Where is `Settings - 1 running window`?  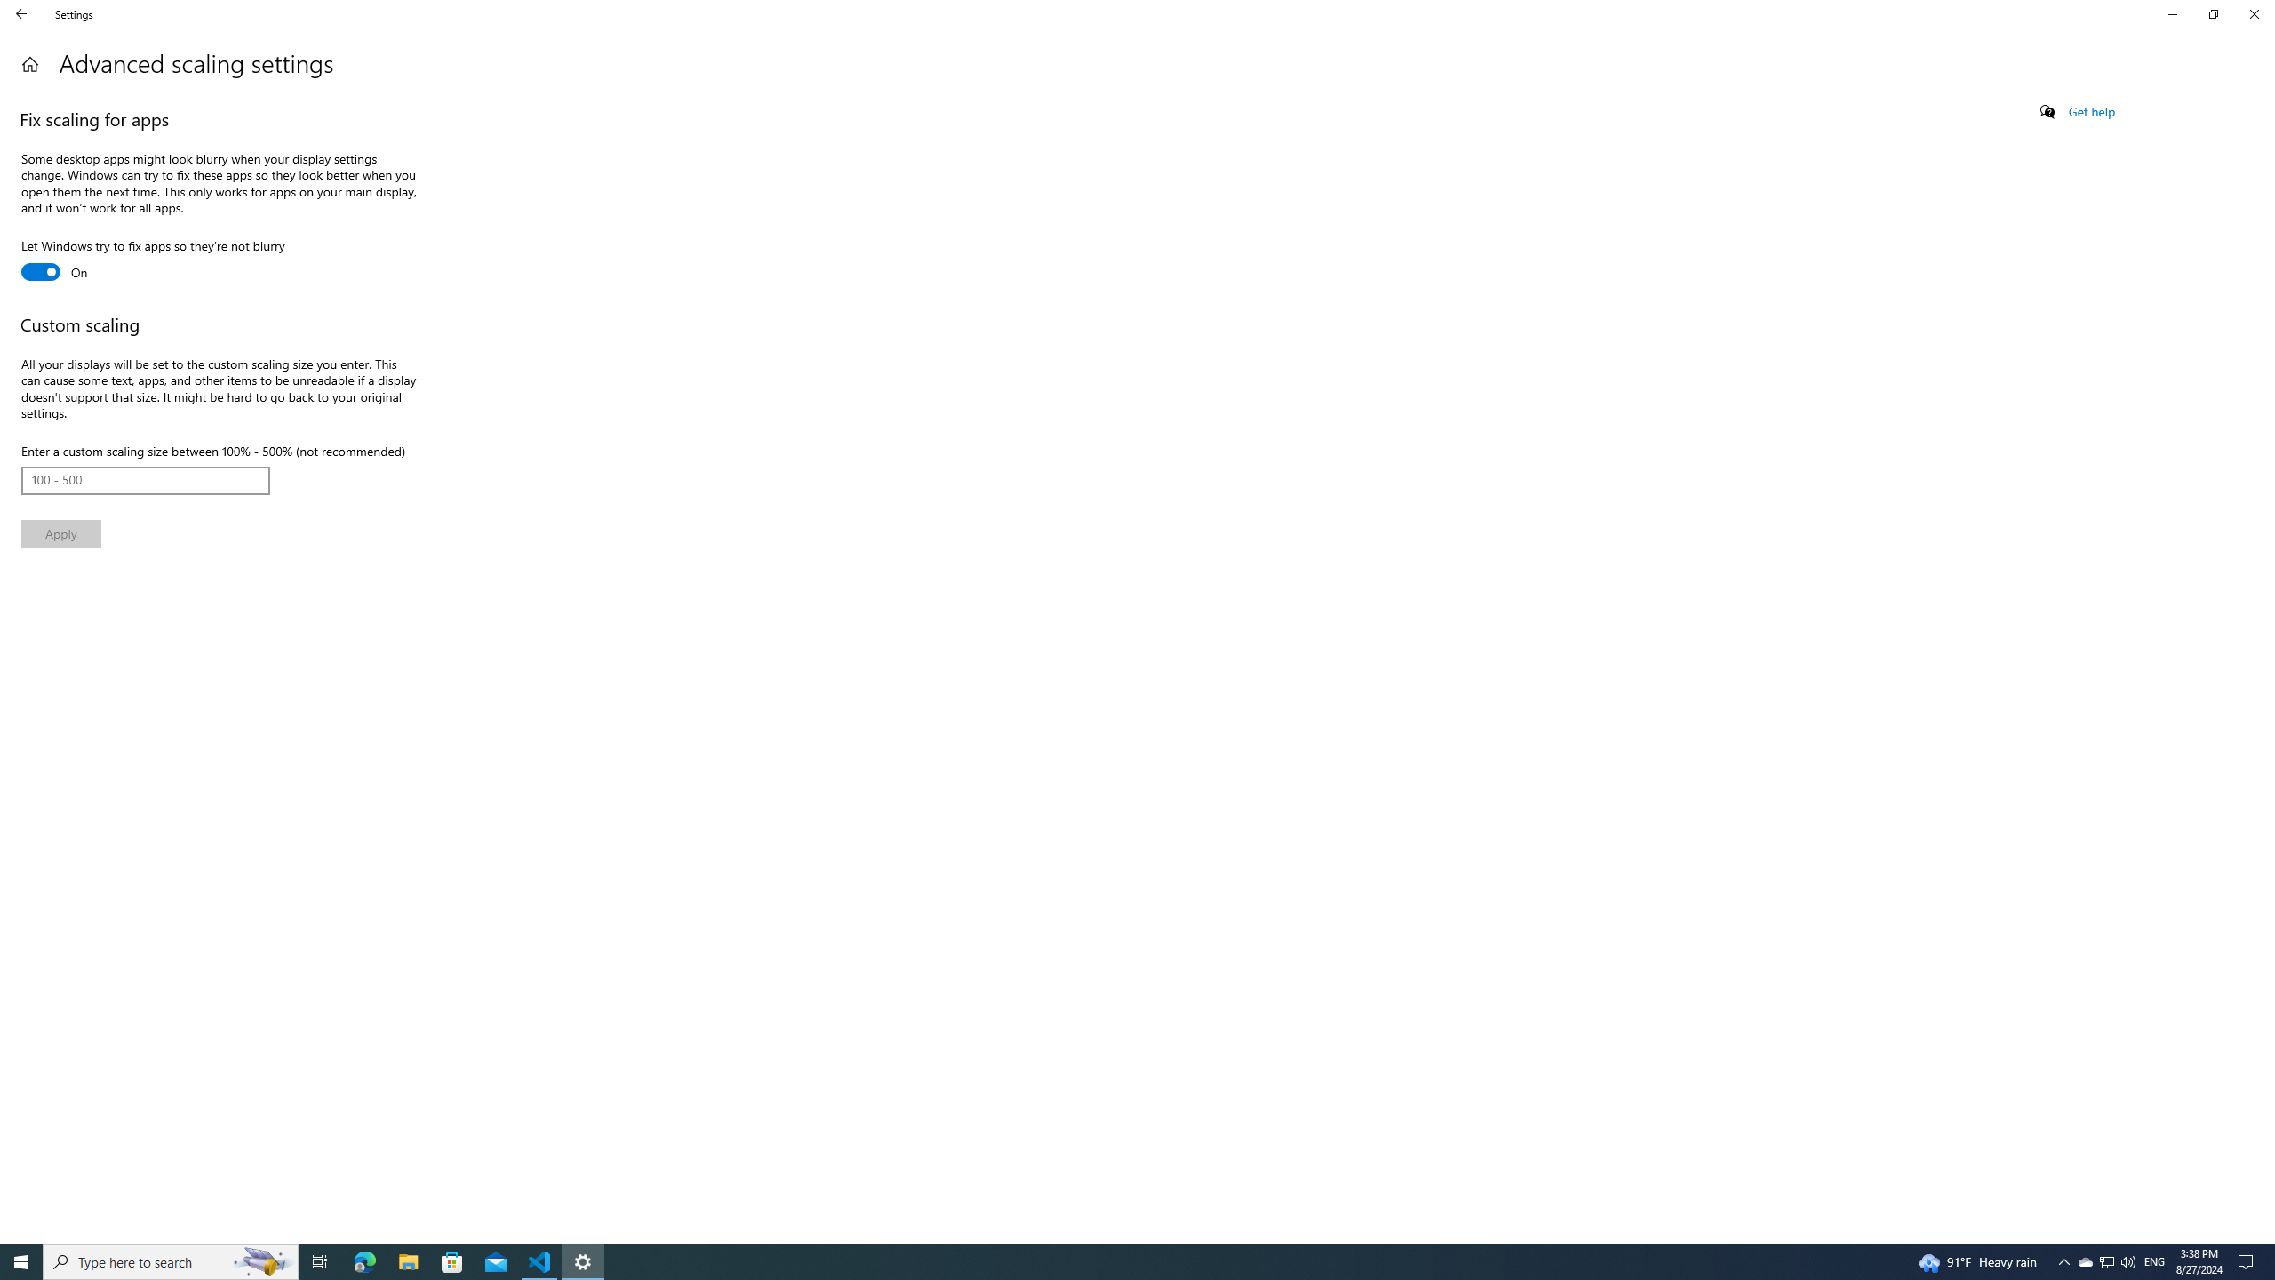
Settings - 1 running window is located at coordinates (583, 1262).